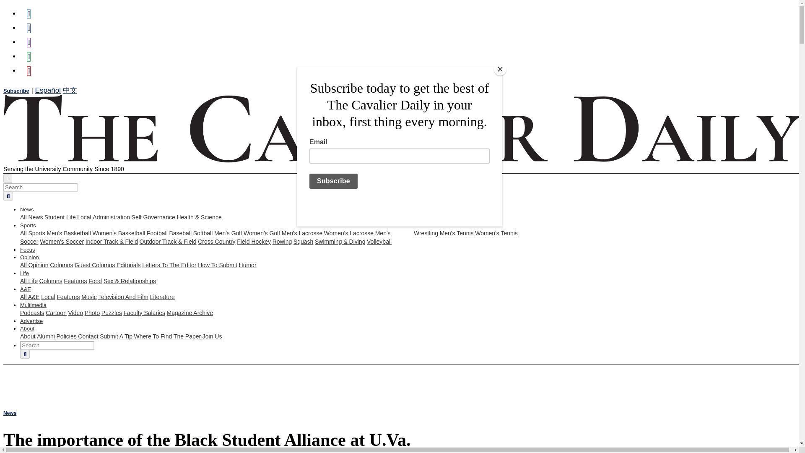 The height and width of the screenshot is (453, 805). I want to click on Self Governance, so click(153, 217).